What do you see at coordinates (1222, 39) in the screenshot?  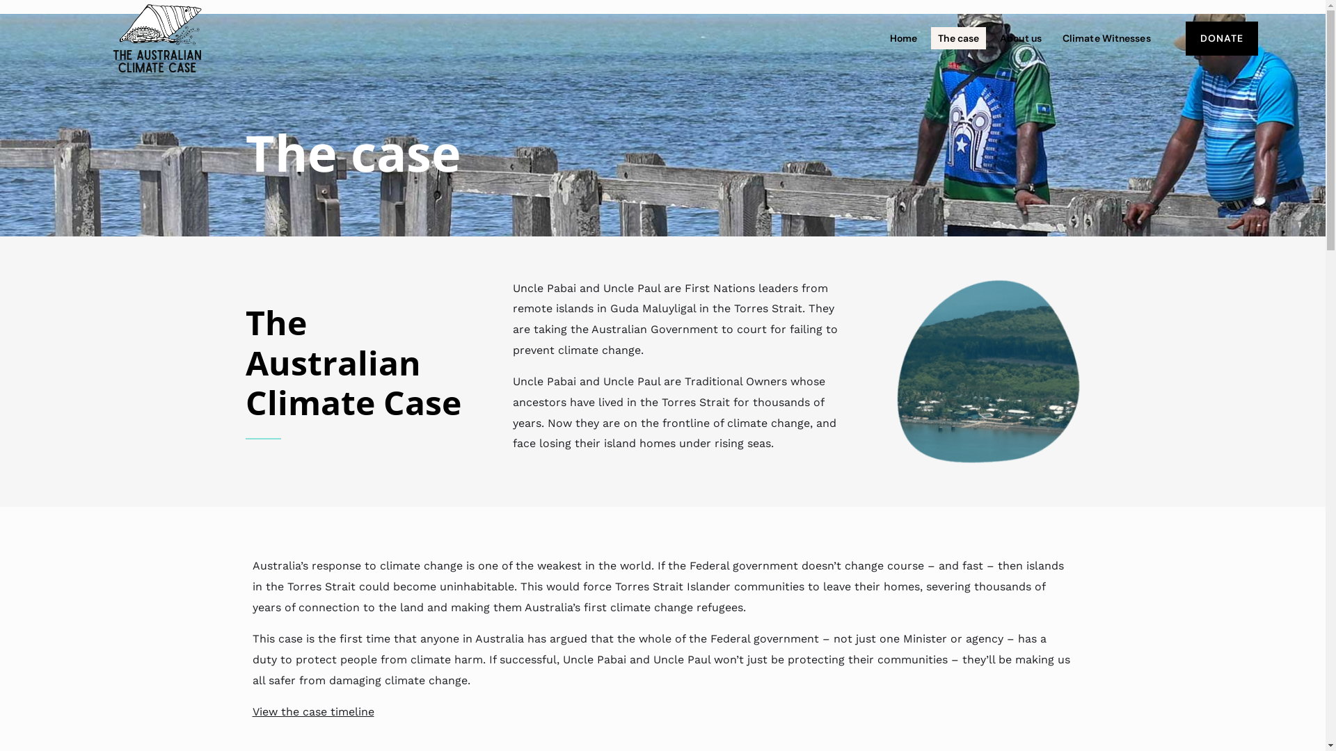 I see `DONATE` at bounding box center [1222, 39].